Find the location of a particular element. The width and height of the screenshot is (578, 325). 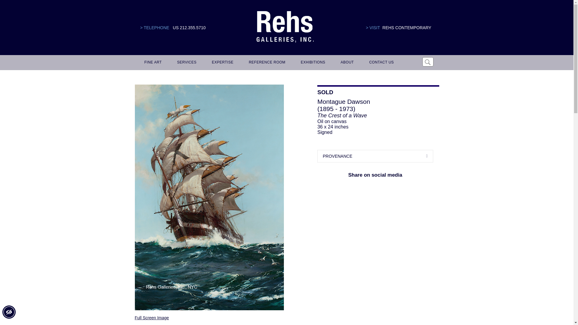

ABOUT is located at coordinates (346, 63).